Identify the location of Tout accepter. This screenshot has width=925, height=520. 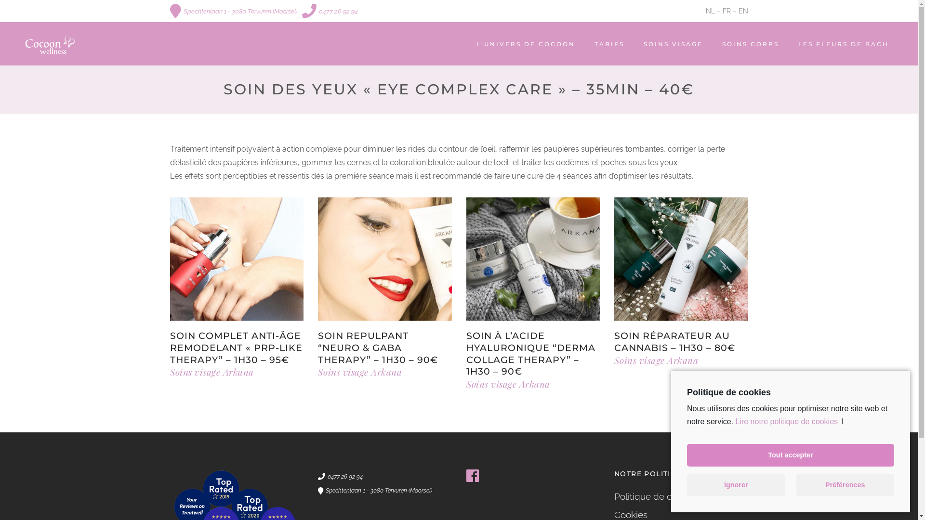
(791, 455).